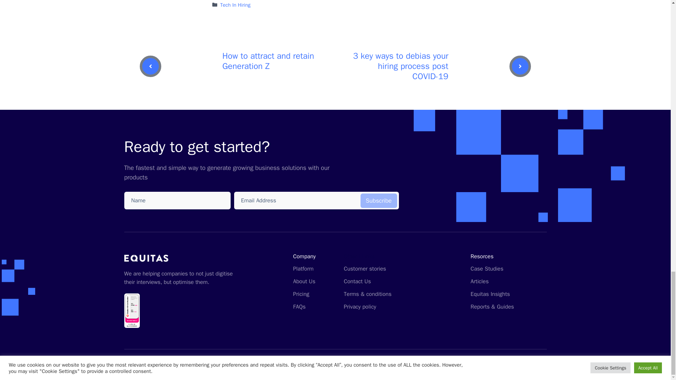 The height and width of the screenshot is (380, 676). What do you see at coordinates (487, 269) in the screenshot?
I see `Case Studies` at bounding box center [487, 269].